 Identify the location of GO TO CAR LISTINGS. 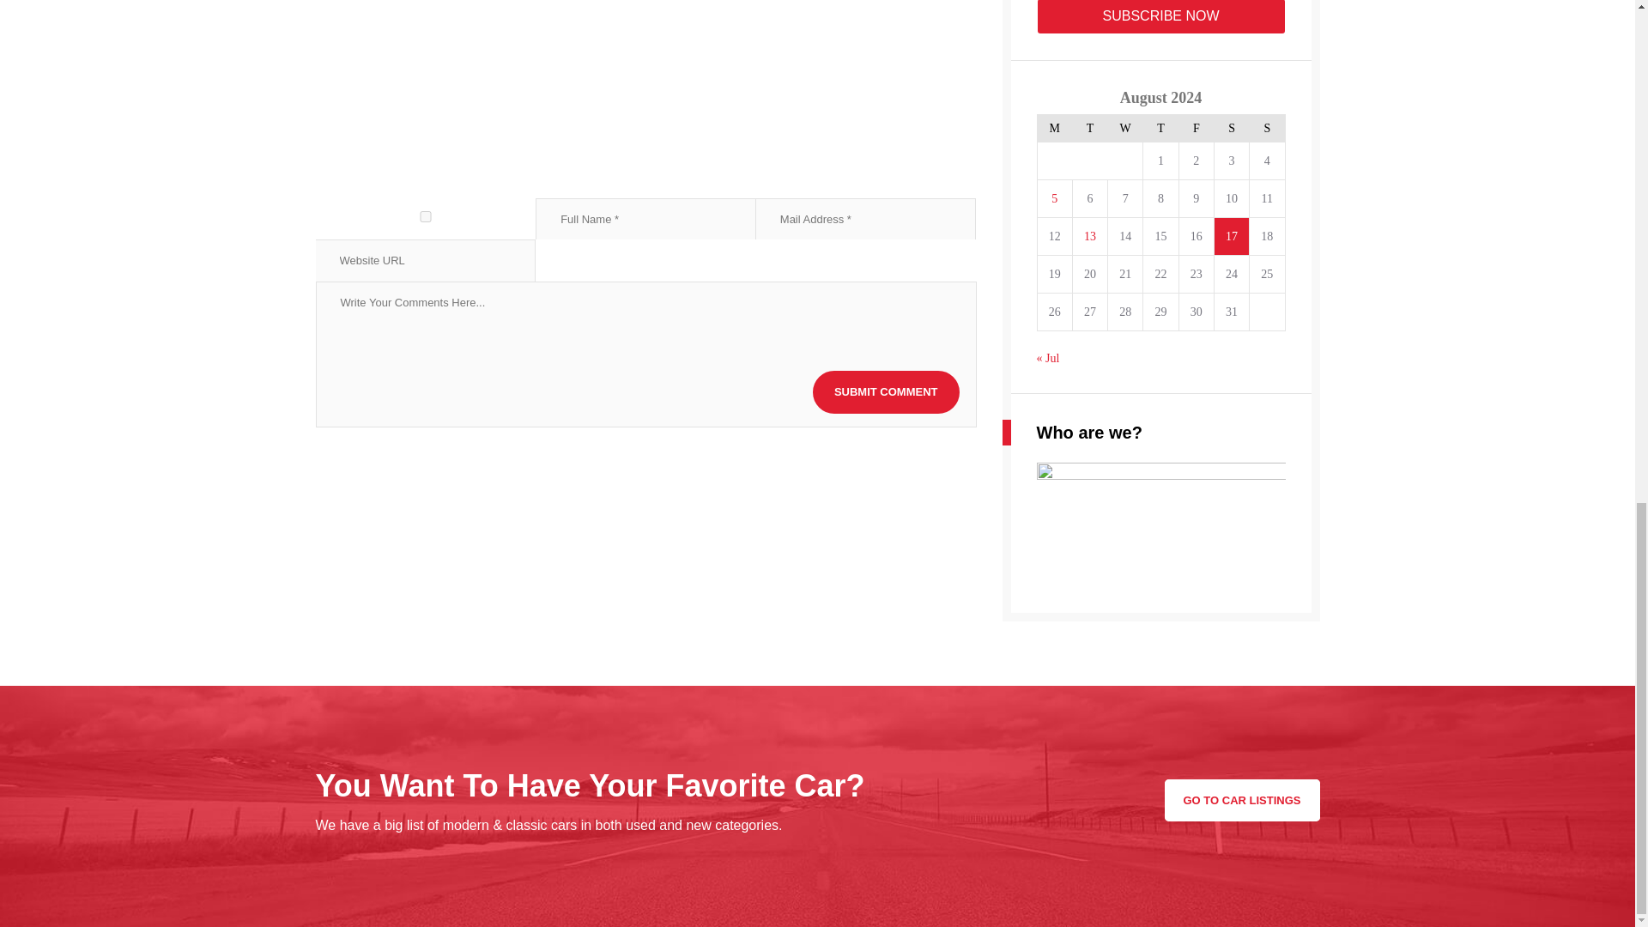
(1241, 799).